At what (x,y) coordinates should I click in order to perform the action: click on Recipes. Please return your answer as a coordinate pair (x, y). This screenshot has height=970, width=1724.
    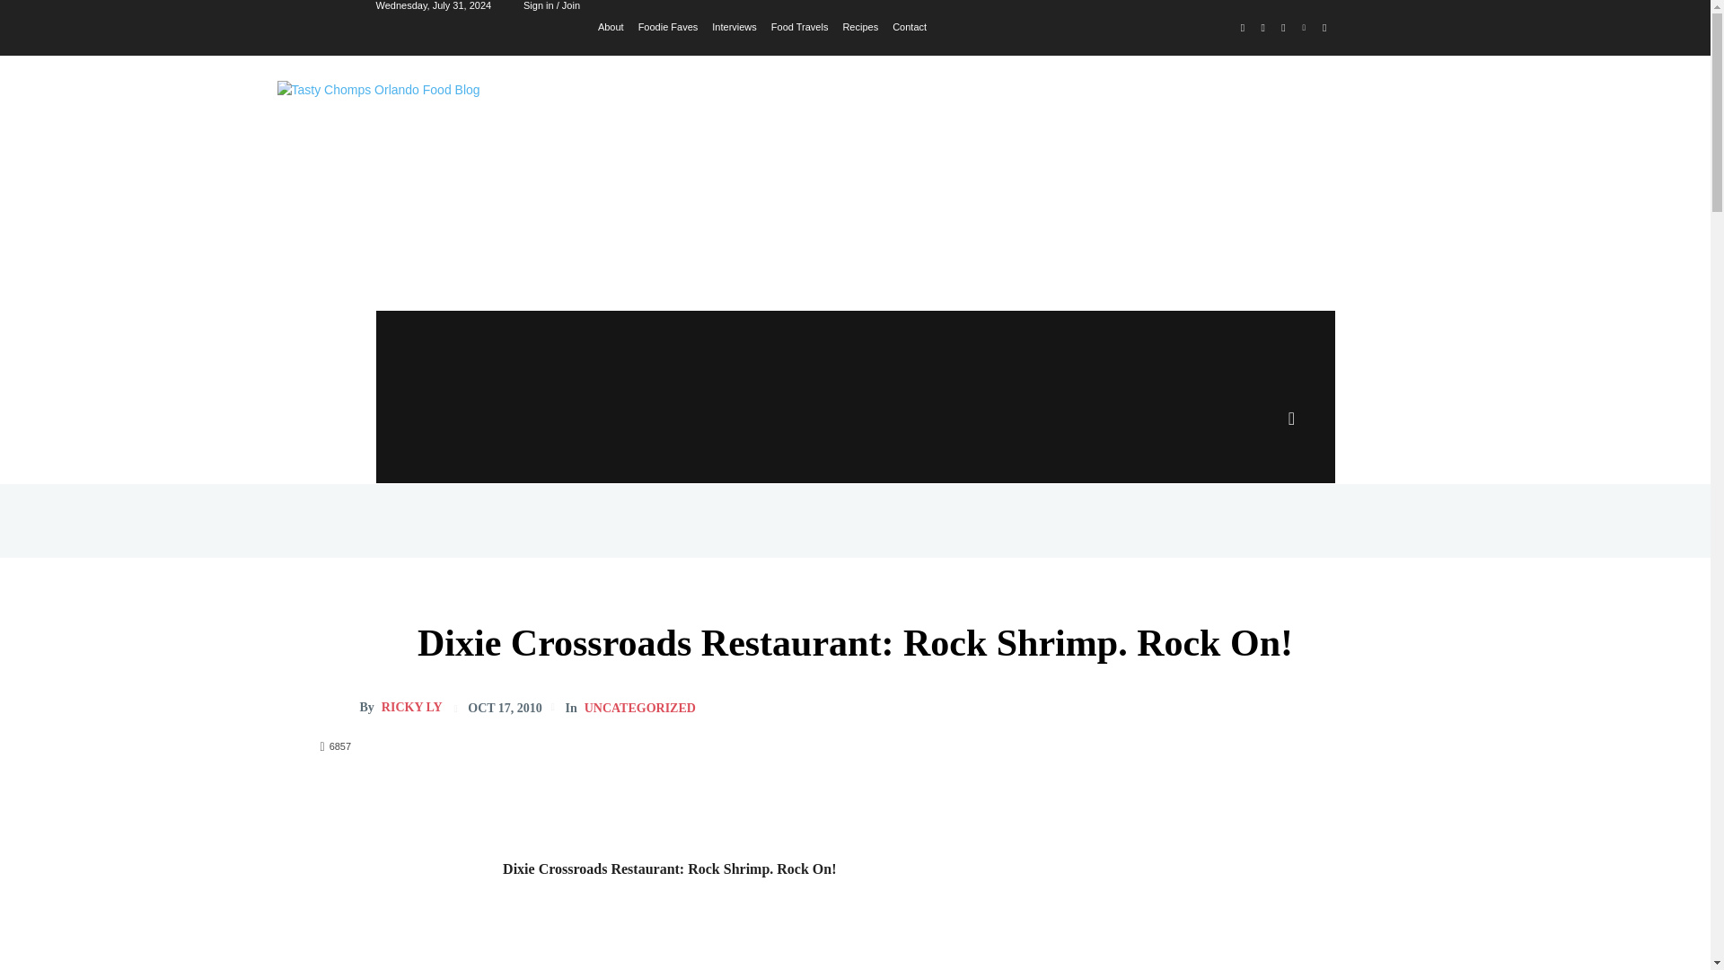
    Looking at the image, I should click on (860, 25).